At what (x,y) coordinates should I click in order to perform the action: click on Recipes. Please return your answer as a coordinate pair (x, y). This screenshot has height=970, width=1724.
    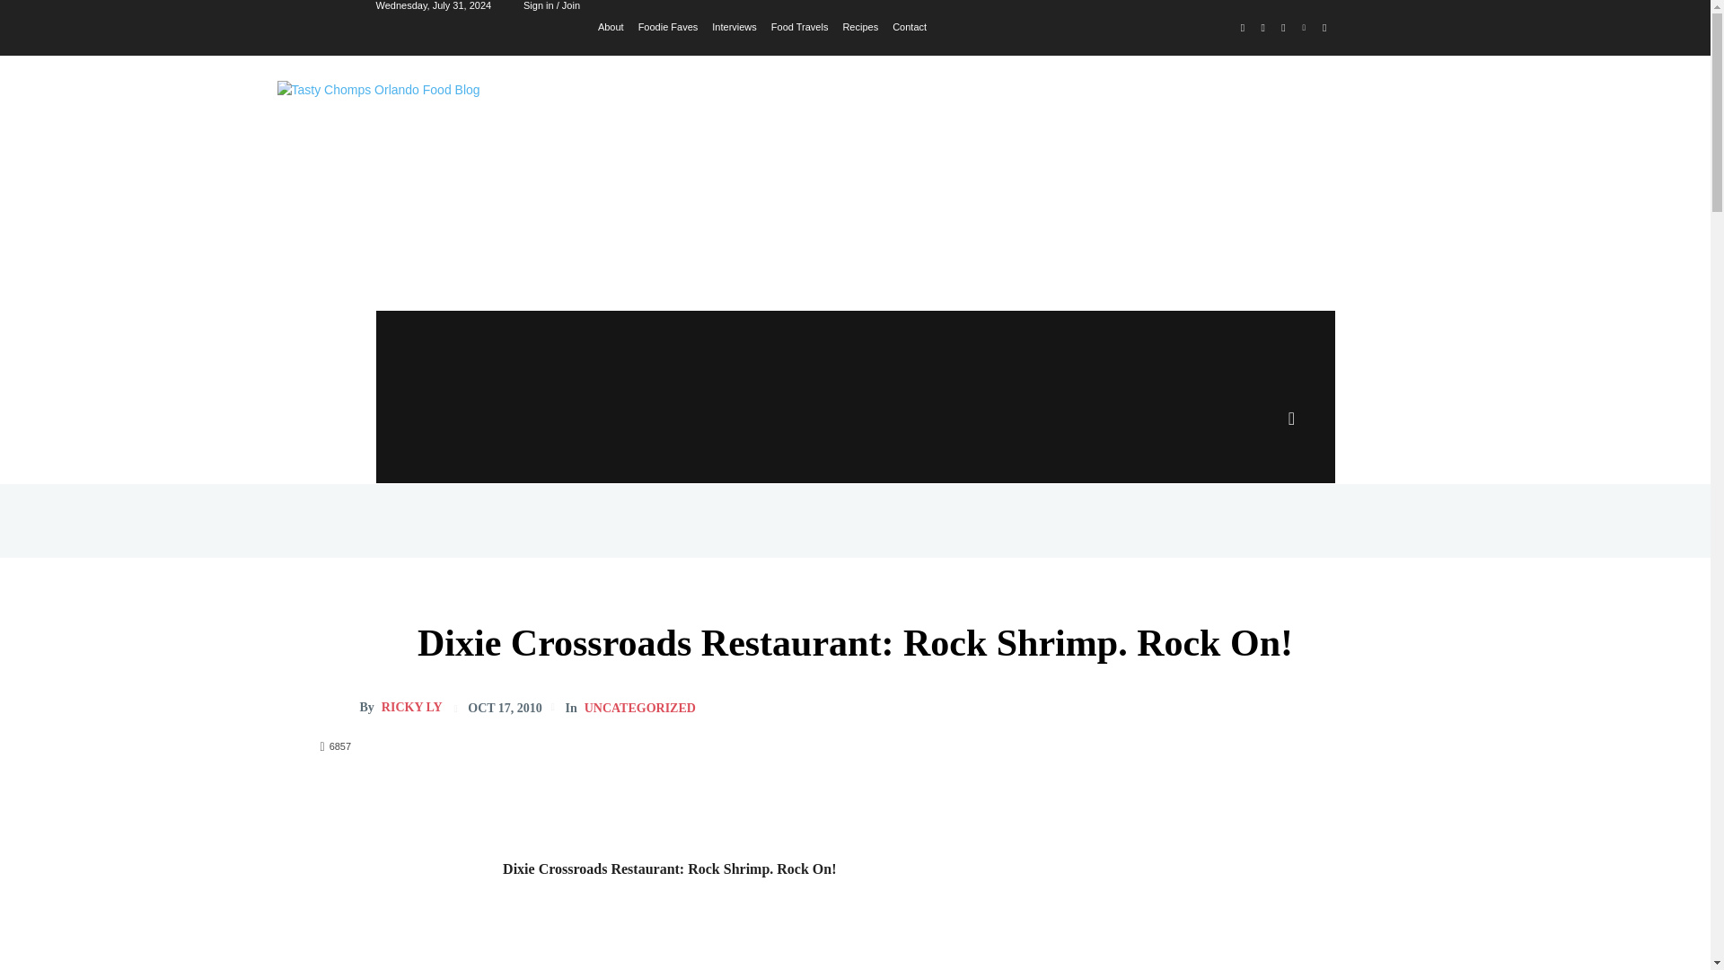
    Looking at the image, I should click on (860, 25).